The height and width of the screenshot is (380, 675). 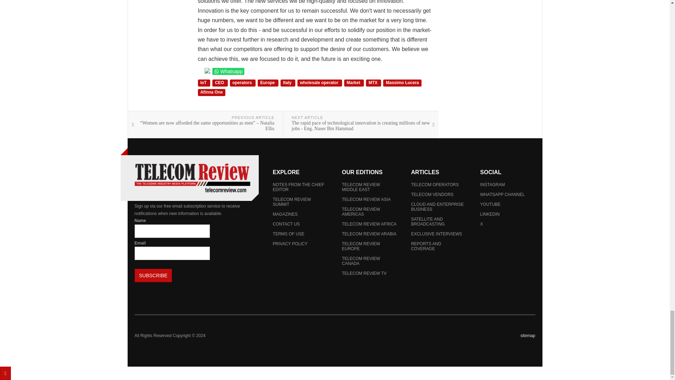 What do you see at coordinates (192, 178) in the screenshot?
I see `Telecom Review` at bounding box center [192, 178].